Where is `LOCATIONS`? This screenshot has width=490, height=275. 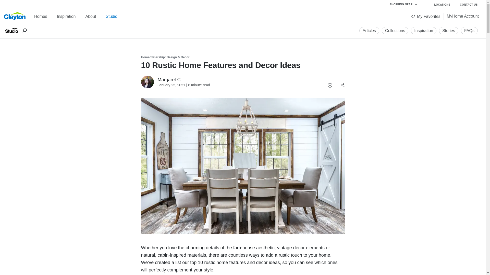 LOCATIONS is located at coordinates (443, 5).